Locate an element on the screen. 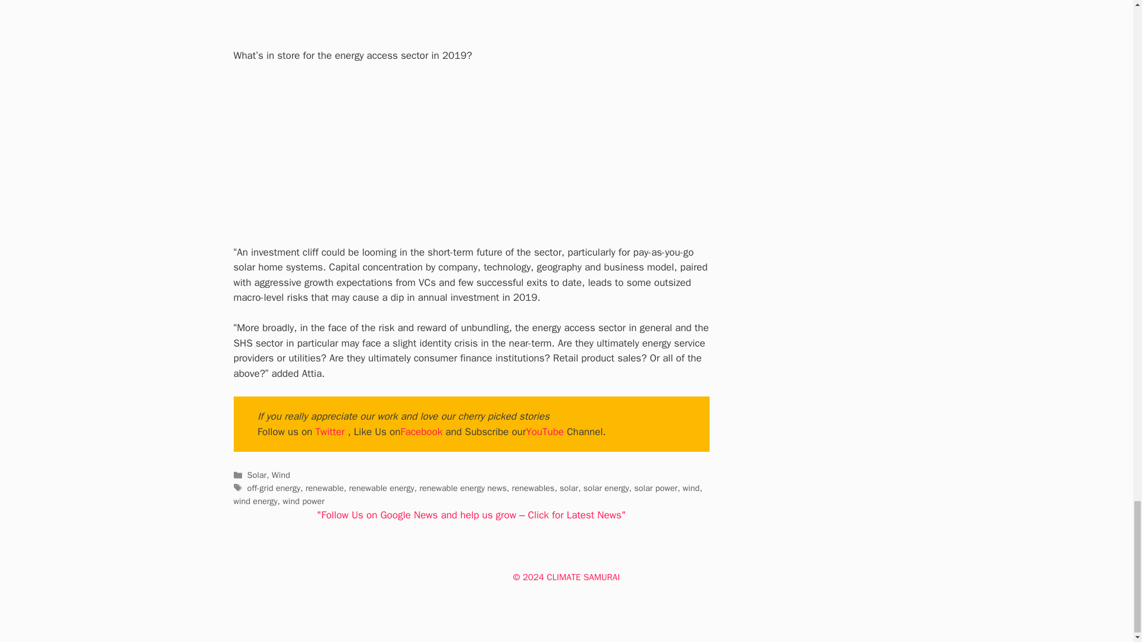  Twitter is located at coordinates (330, 432).